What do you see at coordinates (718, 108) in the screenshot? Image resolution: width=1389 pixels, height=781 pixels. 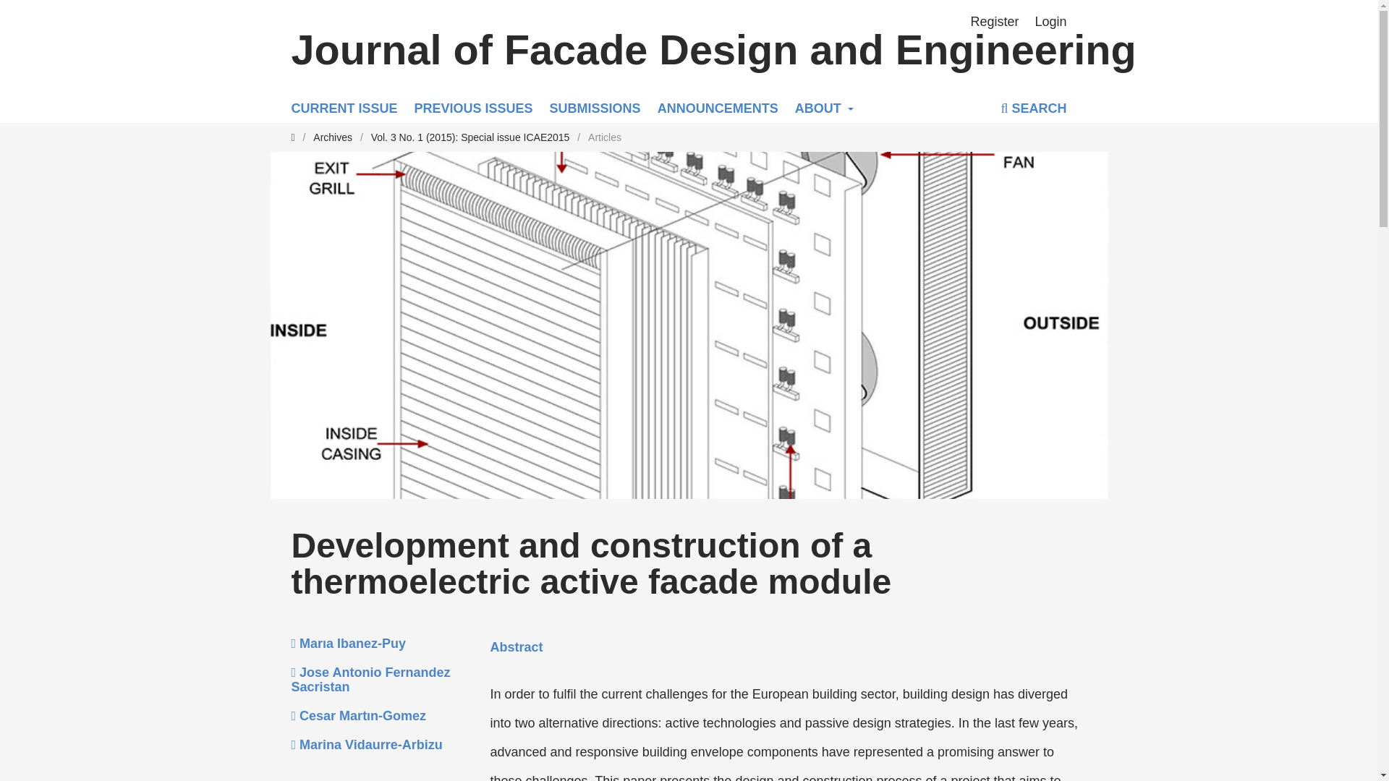 I see `ANNOUNCEMENTS` at bounding box center [718, 108].